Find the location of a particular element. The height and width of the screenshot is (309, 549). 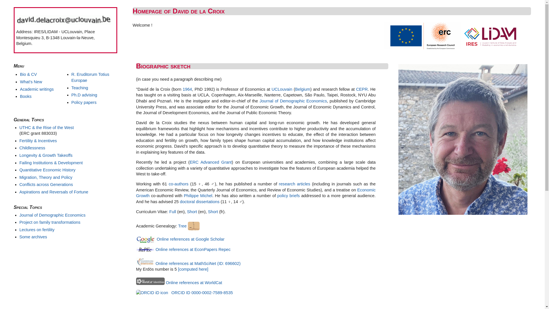

1964 is located at coordinates (188, 89).